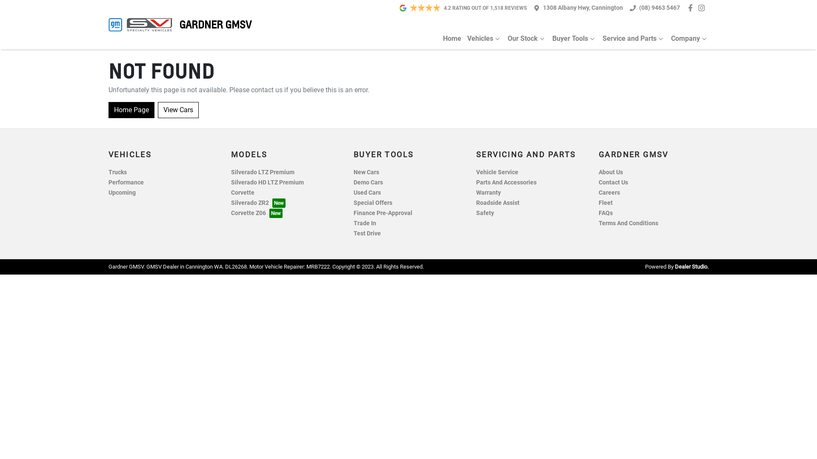 This screenshot has height=459, width=817. I want to click on Silverado ZR2, so click(258, 203).